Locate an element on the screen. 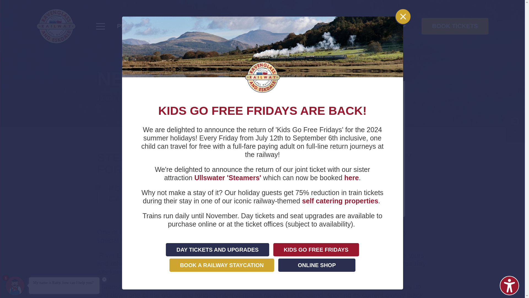 The height and width of the screenshot is (298, 529). GIFT EXPERIENCES is located at coordinates (348, 26).